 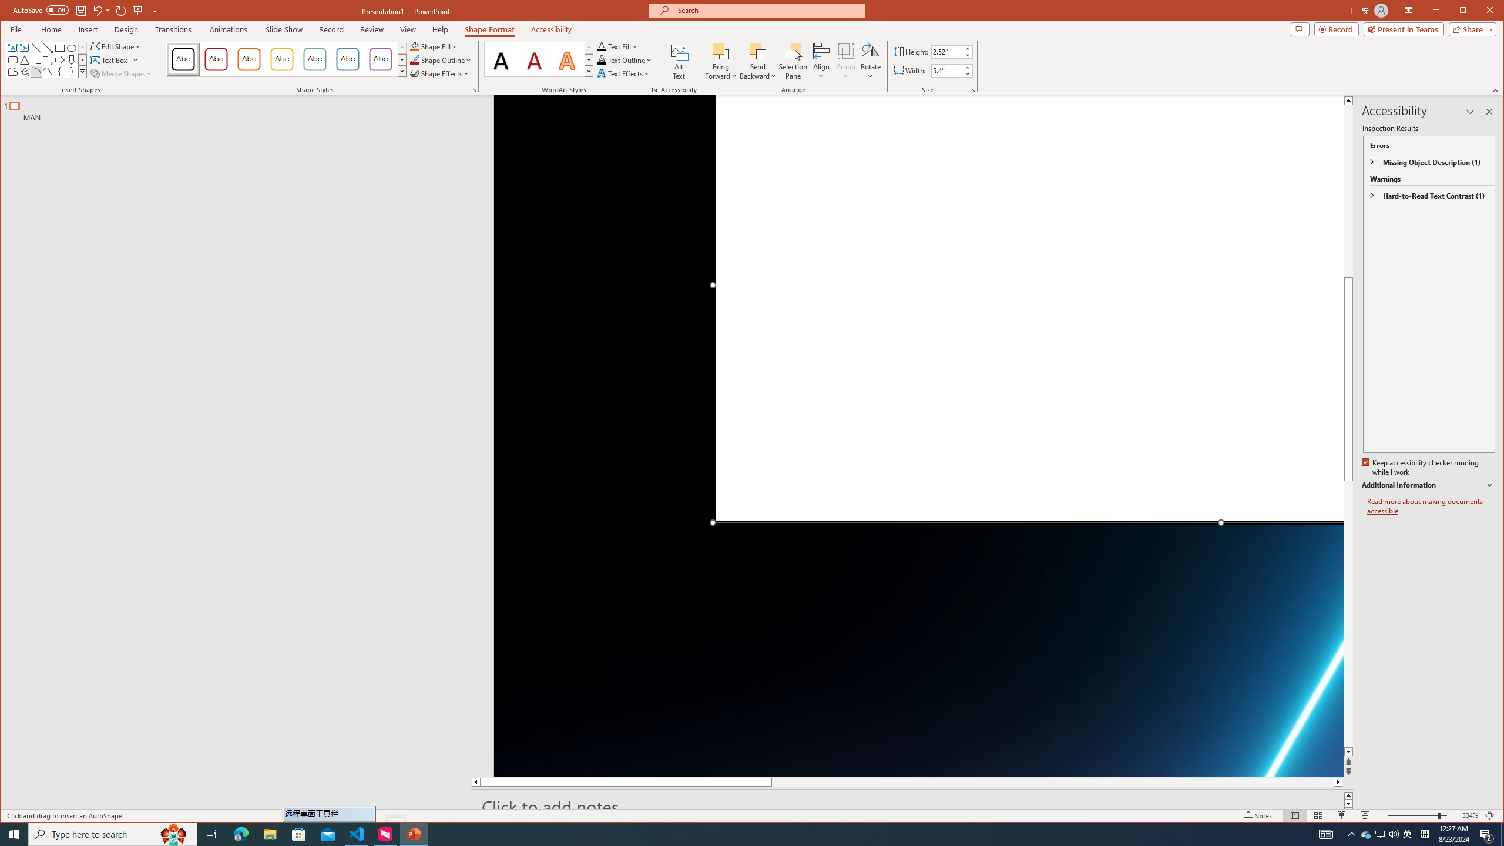 I want to click on Format Object..., so click(x=474, y=90).